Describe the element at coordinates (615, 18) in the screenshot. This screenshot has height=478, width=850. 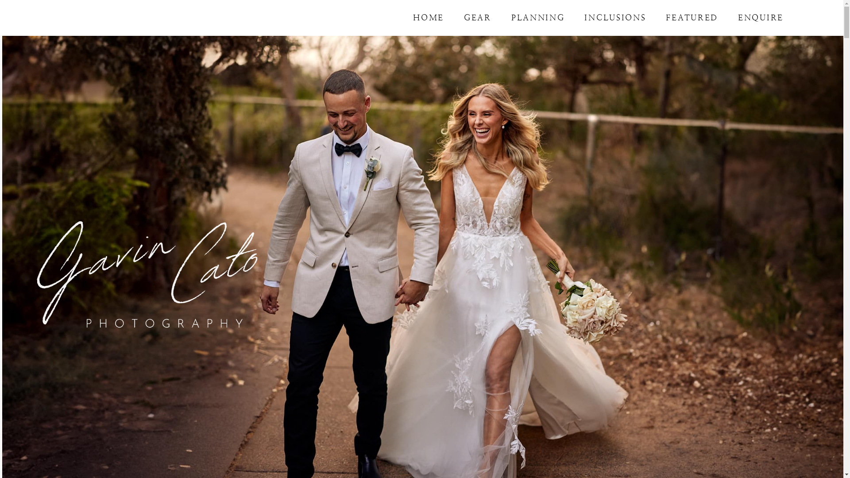
I see `INCLUSIONS` at that location.